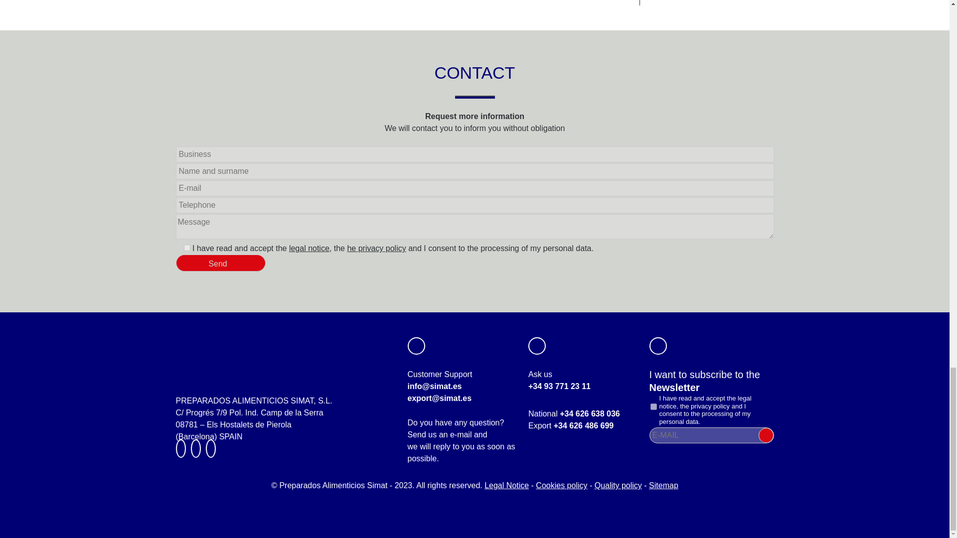 The image size is (957, 538). Describe the element at coordinates (220, 263) in the screenshot. I see `Send` at that location.